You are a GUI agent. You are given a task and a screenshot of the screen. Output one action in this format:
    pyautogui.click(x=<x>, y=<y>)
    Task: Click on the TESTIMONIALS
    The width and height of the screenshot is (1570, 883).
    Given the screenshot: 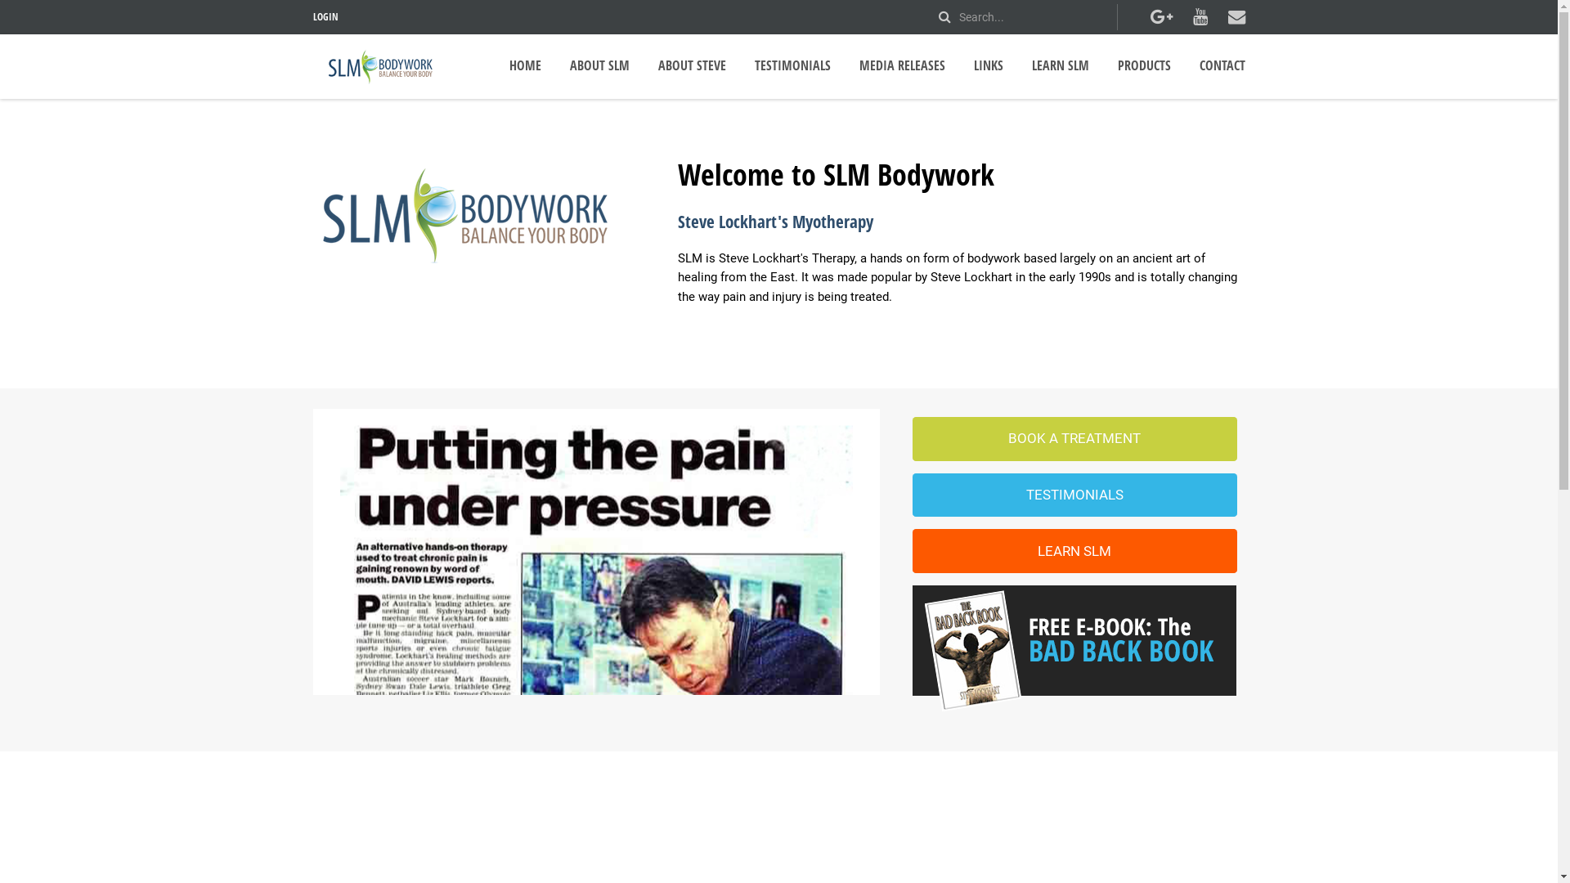 What is the action you would take?
    pyautogui.click(x=792, y=65)
    